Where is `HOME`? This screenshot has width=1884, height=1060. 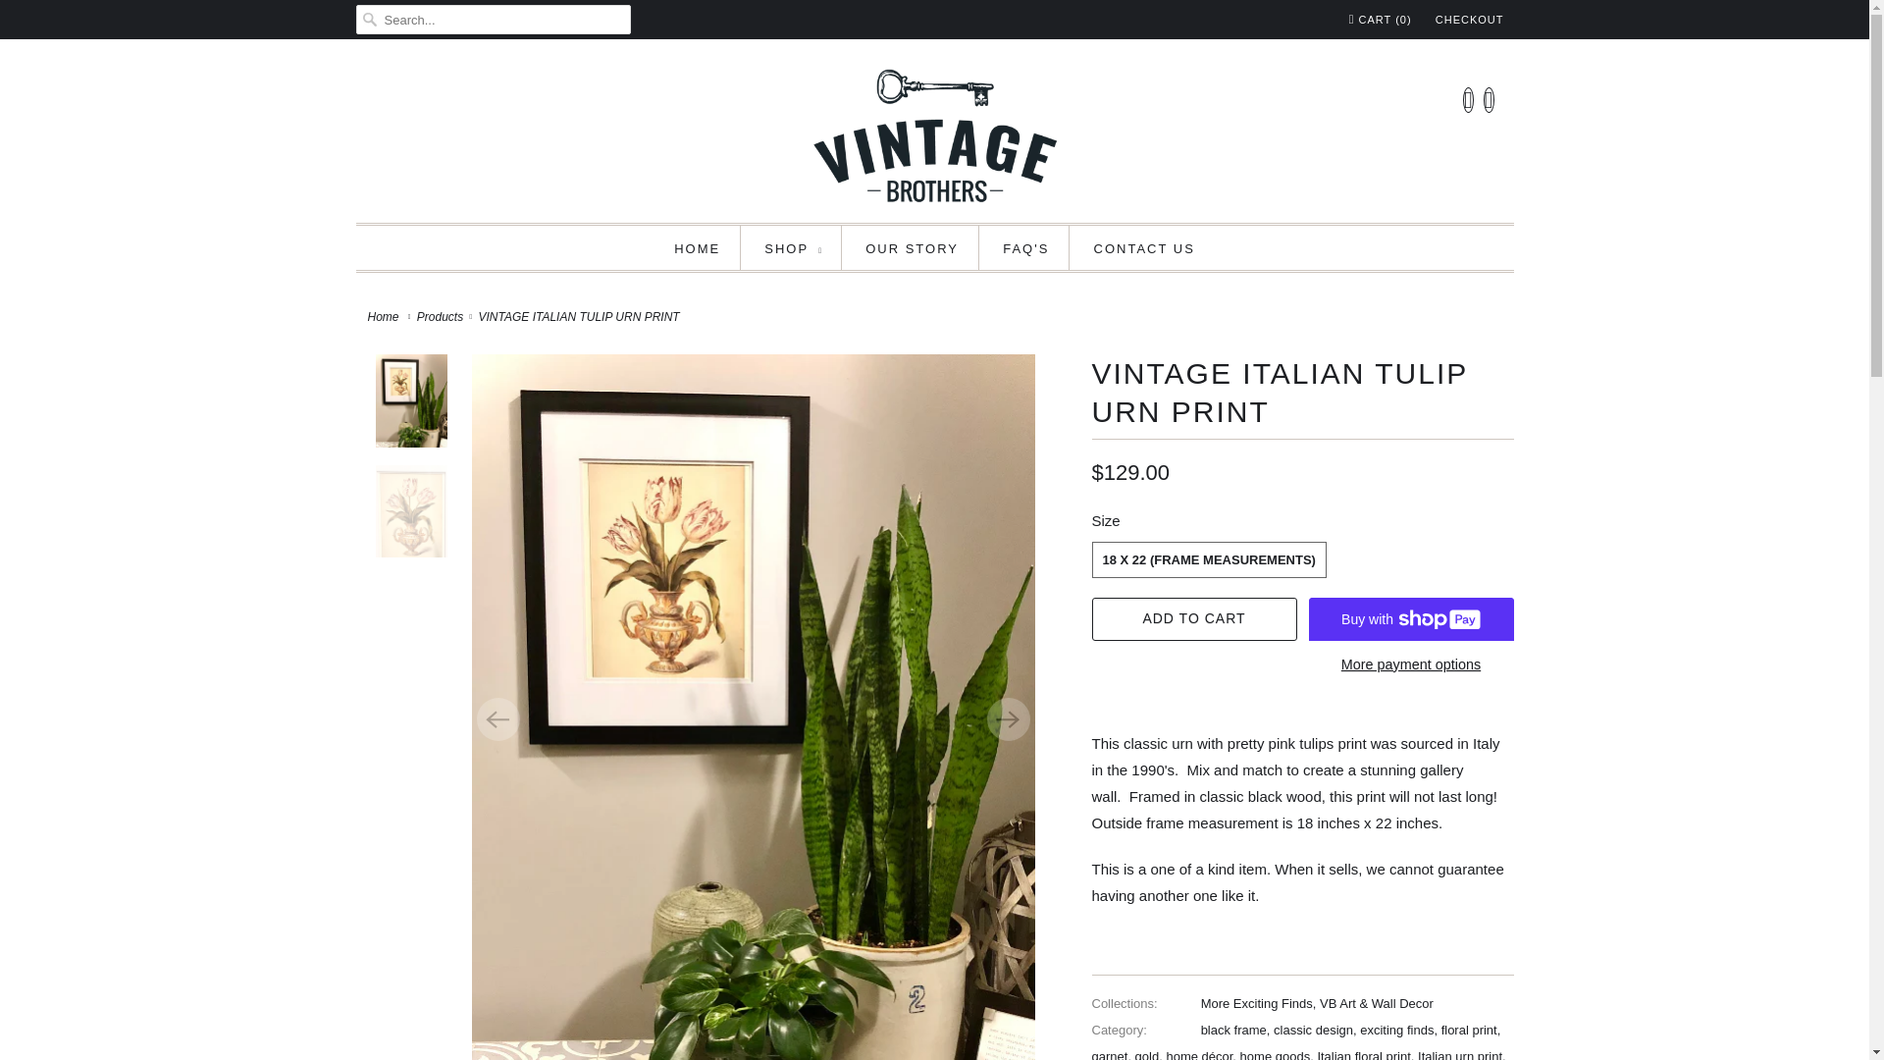 HOME is located at coordinates (697, 247).